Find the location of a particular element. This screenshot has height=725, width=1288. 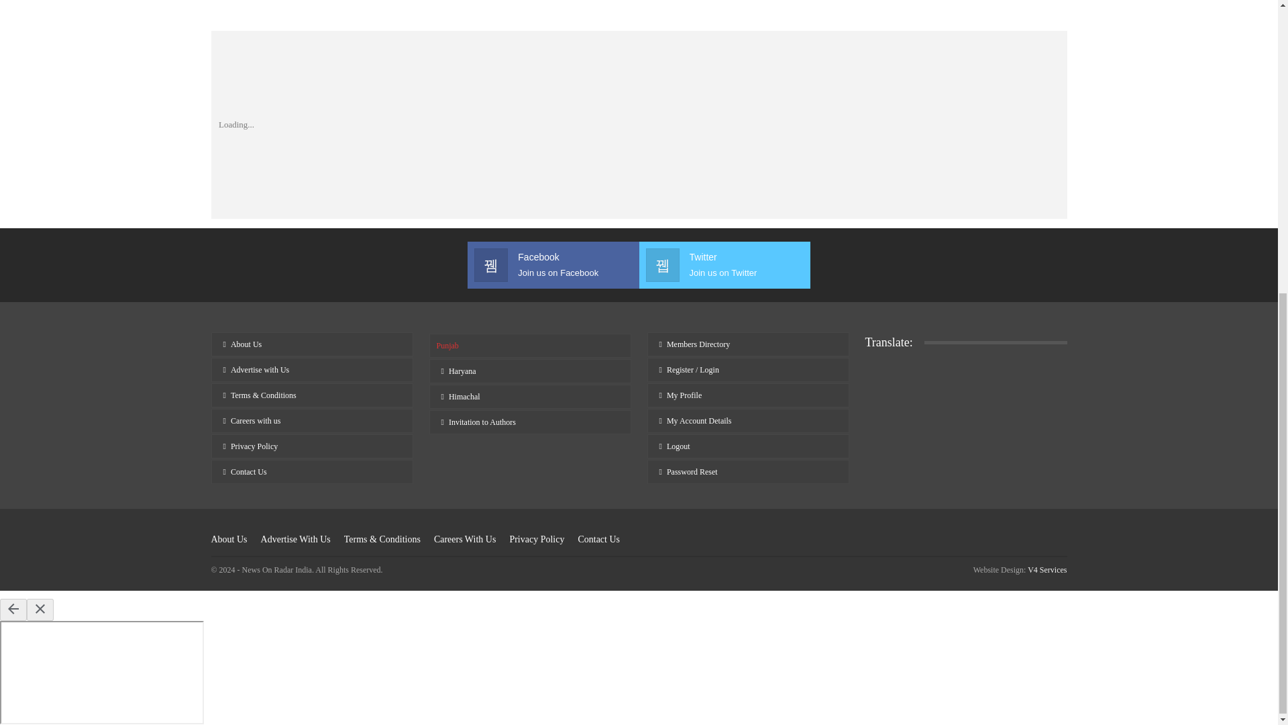

My Account Details is located at coordinates (723, 305).